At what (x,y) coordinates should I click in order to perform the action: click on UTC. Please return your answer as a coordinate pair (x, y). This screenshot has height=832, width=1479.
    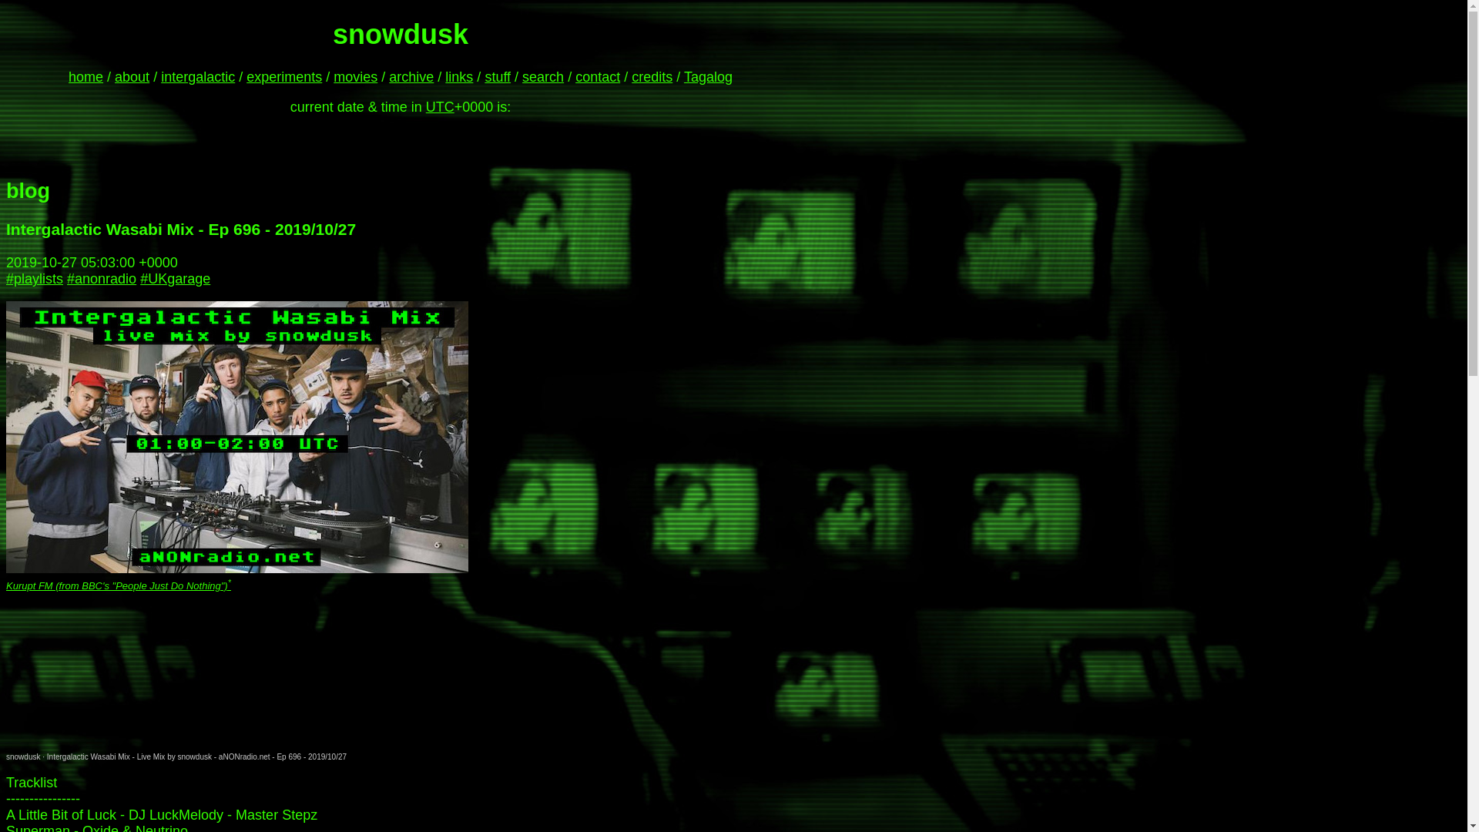
    Looking at the image, I should click on (439, 106).